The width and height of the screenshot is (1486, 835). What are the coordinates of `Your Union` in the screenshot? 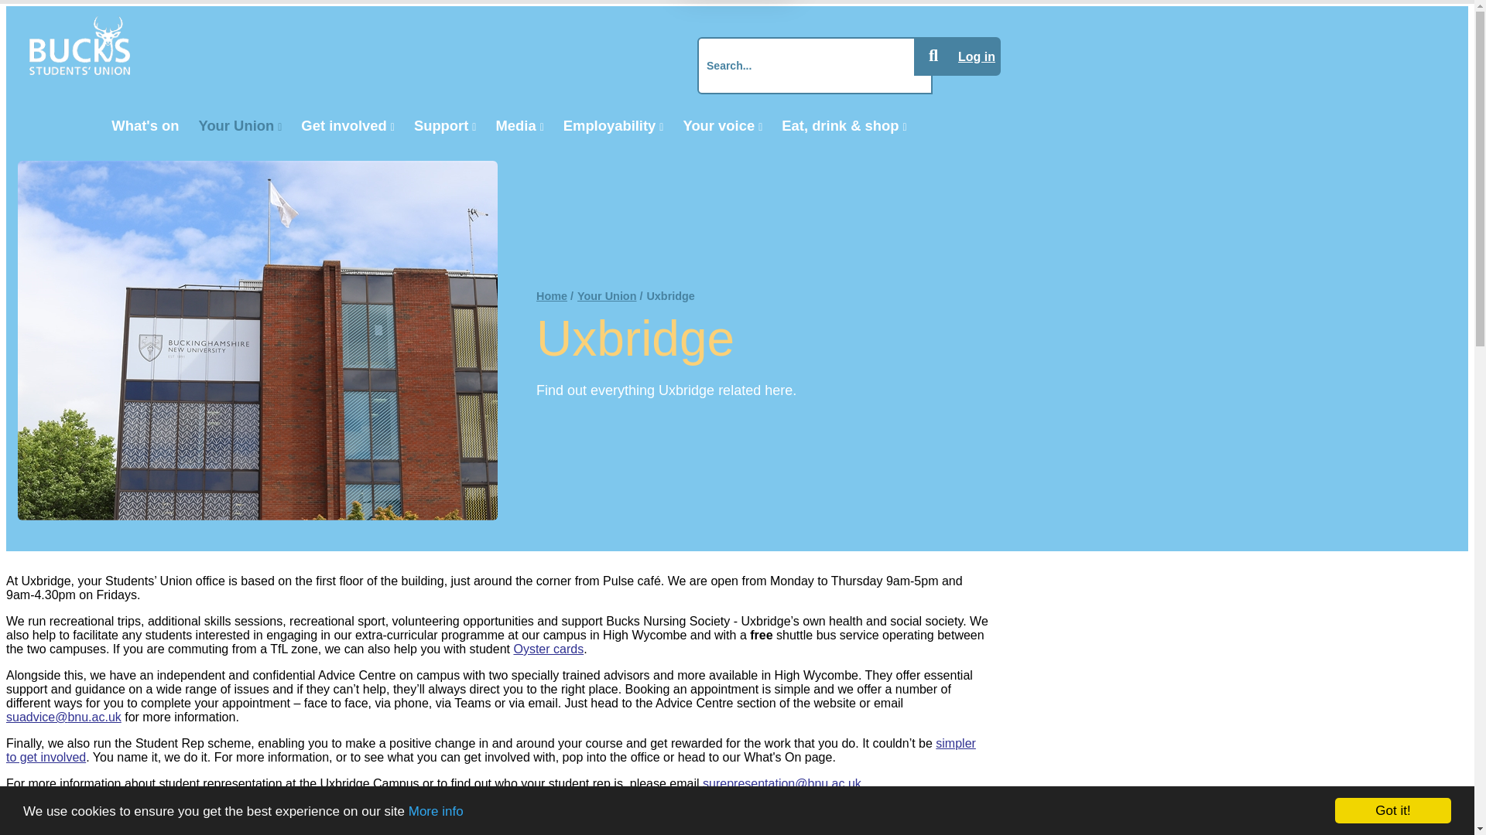 It's located at (240, 125).